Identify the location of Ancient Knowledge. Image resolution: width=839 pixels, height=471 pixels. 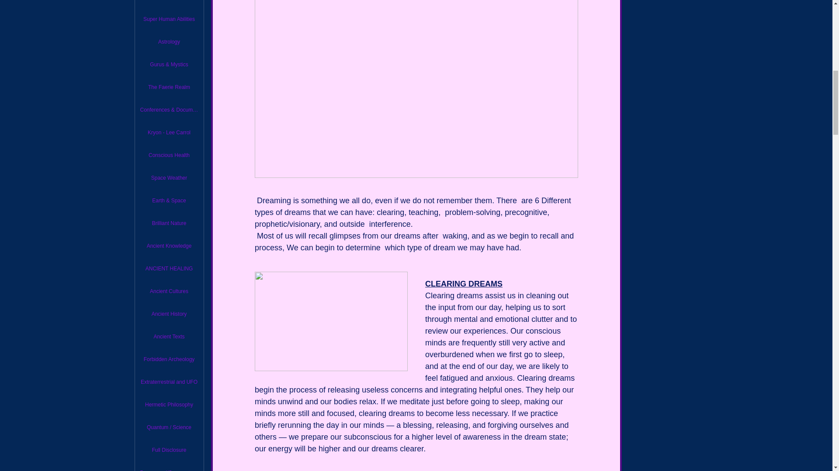
(169, 246).